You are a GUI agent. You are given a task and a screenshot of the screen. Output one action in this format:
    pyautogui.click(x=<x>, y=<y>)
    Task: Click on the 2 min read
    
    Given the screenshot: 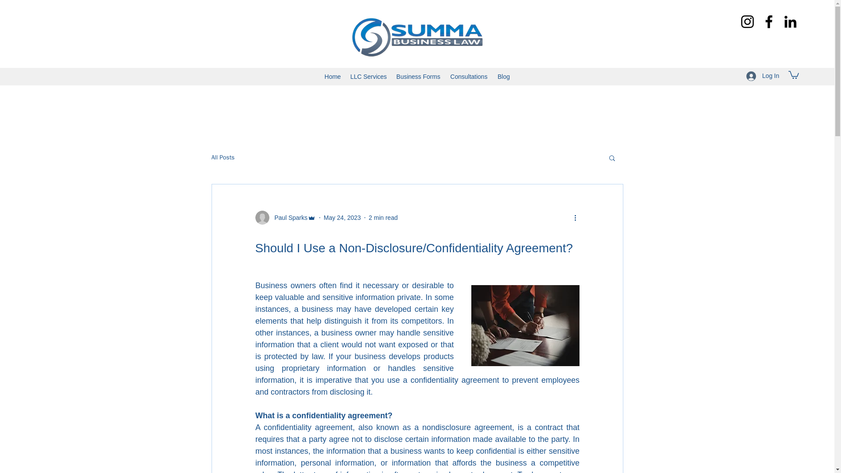 What is the action you would take?
    pyautogui.click(x=383, y=218)
    